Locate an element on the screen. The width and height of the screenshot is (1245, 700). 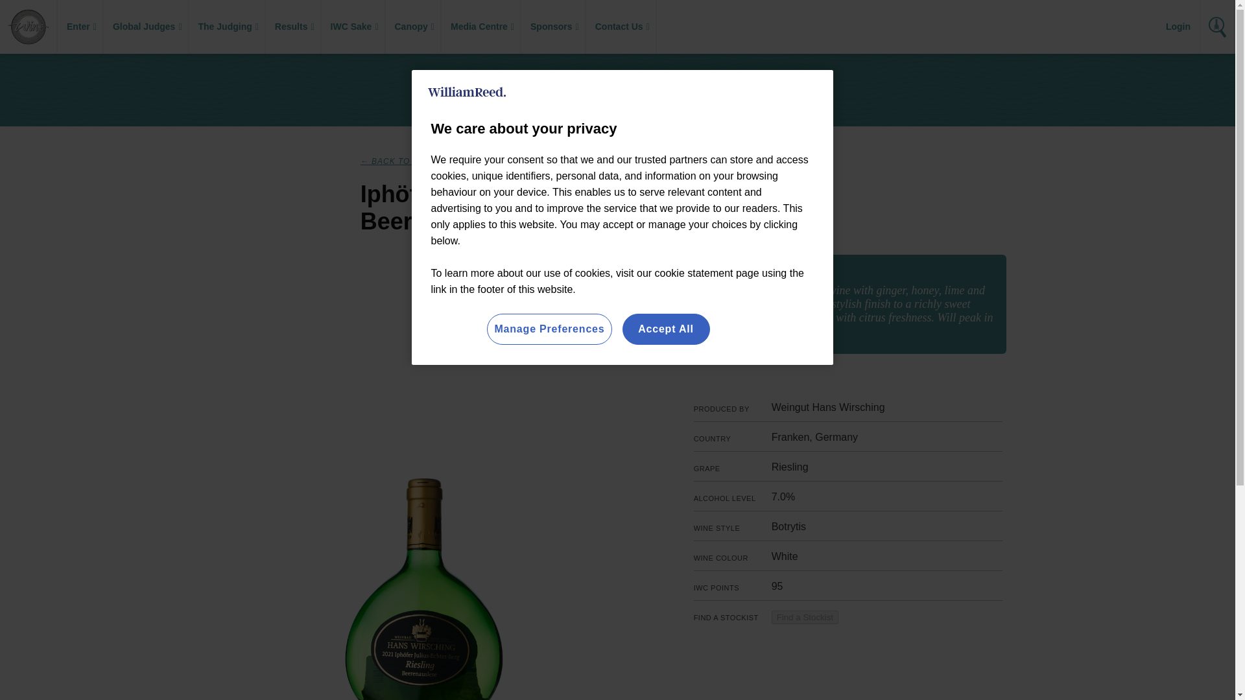
The Judging is located at coordinates (226, 27).